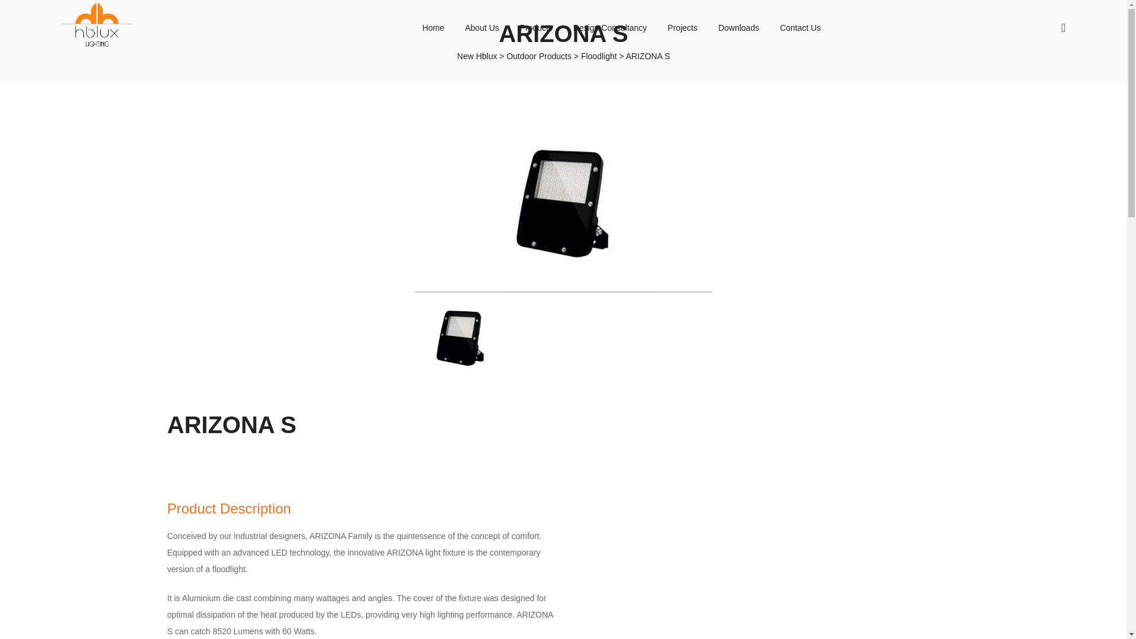 The height and width of the screenshot is (639, 1136). I want to click on Downloads, so click(738, 27).